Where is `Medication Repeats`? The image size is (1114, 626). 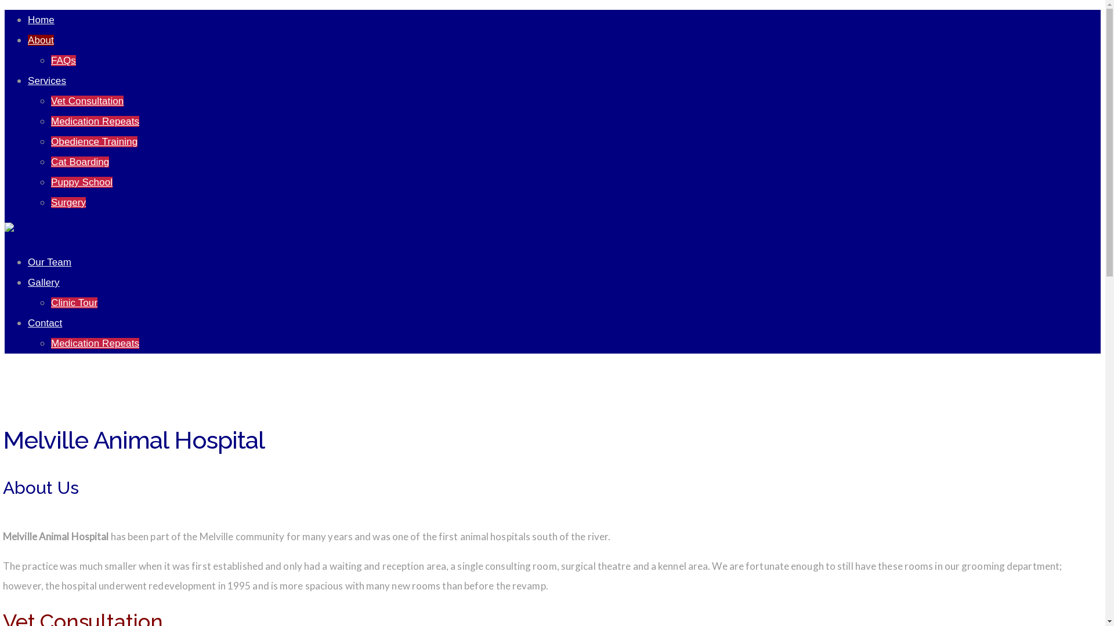
Medication Repeats is located at coordinates (95, 343).